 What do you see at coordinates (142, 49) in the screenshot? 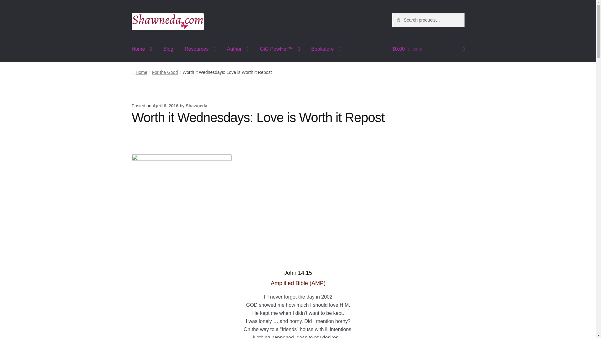
I see `Home` at bounding box center [142, 49].